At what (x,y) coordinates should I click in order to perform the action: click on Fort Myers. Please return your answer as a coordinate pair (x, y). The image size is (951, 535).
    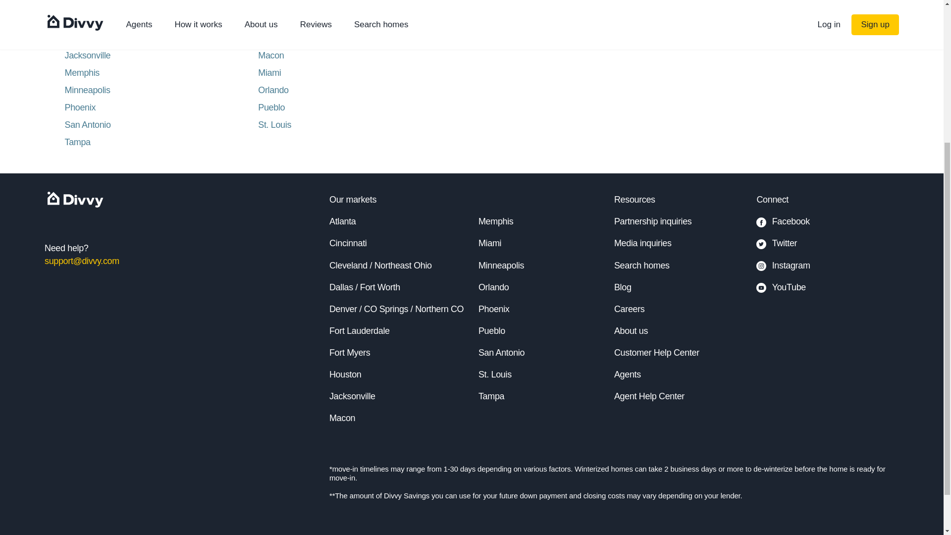
    Looking at the image, I should click on (349, 353).